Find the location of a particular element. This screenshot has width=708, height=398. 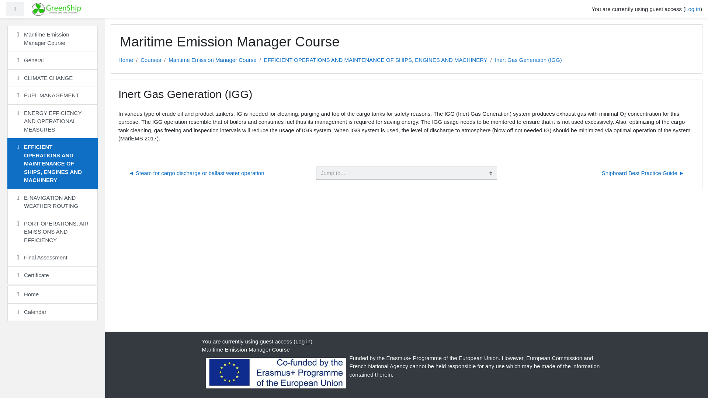

Home is located at coordinates (52, 295).